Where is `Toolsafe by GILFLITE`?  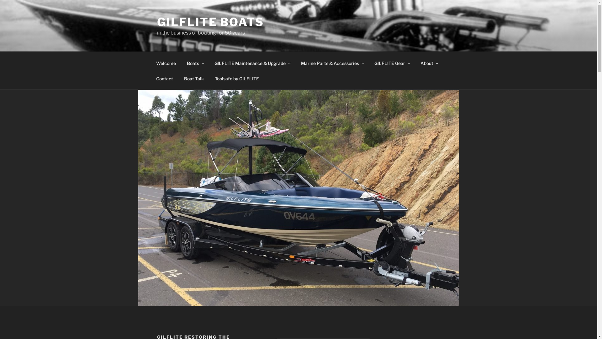
Toolsafe by GILFLITE is located at coordinates (237, 78).